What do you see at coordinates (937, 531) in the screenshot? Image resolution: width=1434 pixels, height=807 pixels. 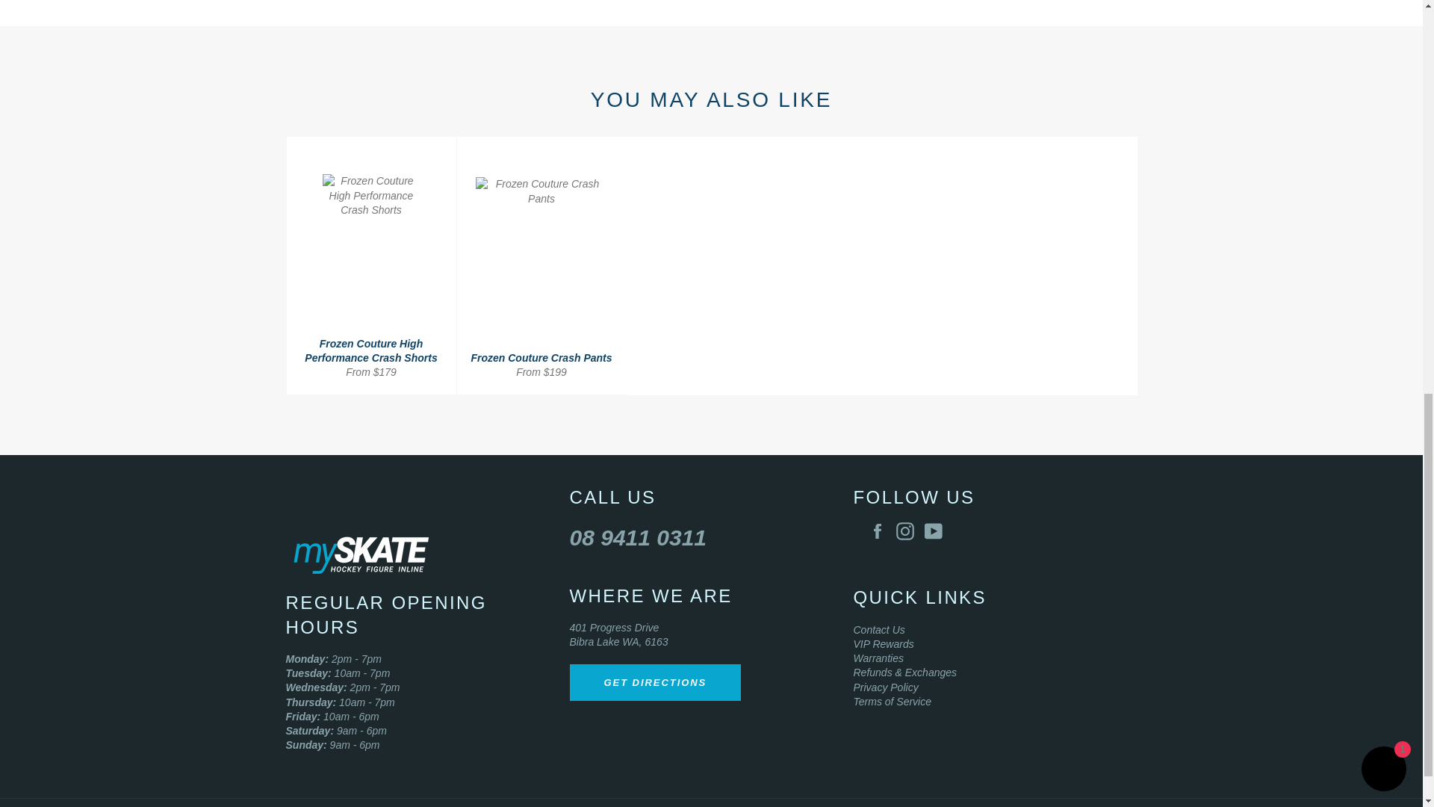 I see `mySKATE Proshop on YouTube` at bounding box center [937, 531].